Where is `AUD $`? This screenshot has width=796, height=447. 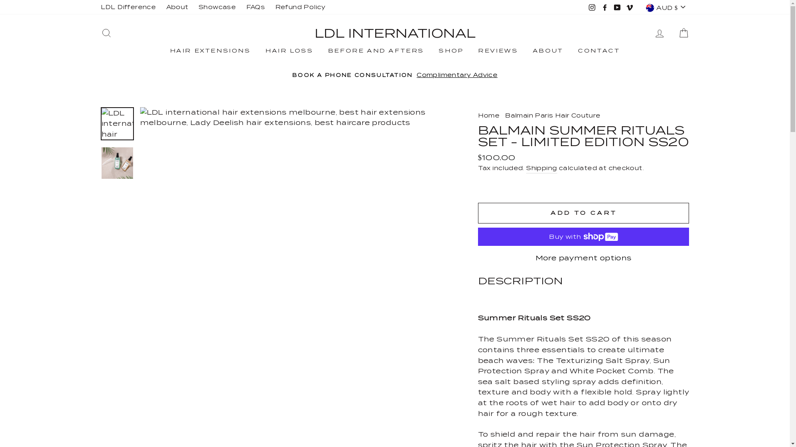
AUD $ is located at coordinates (666, 7).